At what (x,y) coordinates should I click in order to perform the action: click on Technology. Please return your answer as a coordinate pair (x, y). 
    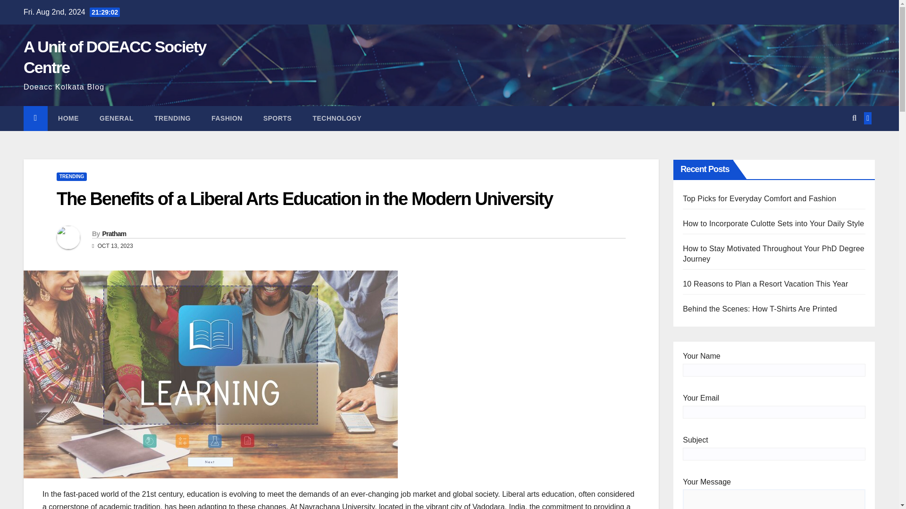
    Looking at the image, I should click on (336, 118).